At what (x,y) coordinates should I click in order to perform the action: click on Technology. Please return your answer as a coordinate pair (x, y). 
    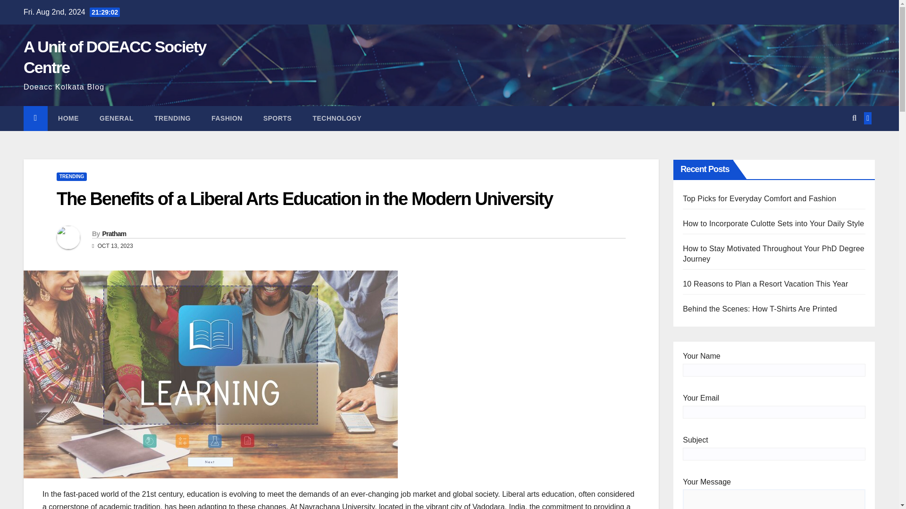
    Looking at the image, I should click on (336, 118).